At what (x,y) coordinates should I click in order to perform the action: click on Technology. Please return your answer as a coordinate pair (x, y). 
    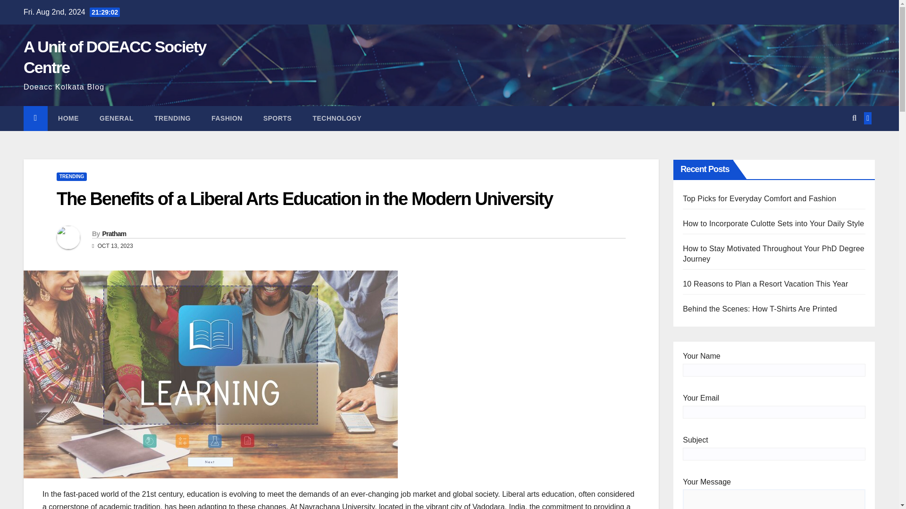
    Looking at the image, I should click on (336, 118).